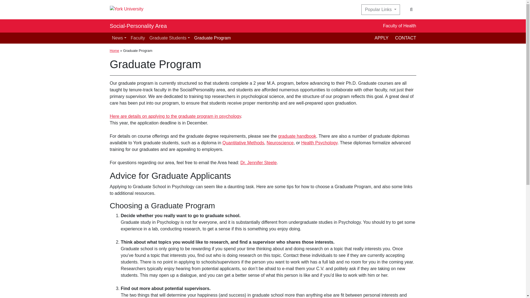 Image resolution: width=530 pixels, height=298 pixels. What do you see at coordinates (385, 38) in the screenshot?
I see `APPLY` at bounding box center [385, 38].